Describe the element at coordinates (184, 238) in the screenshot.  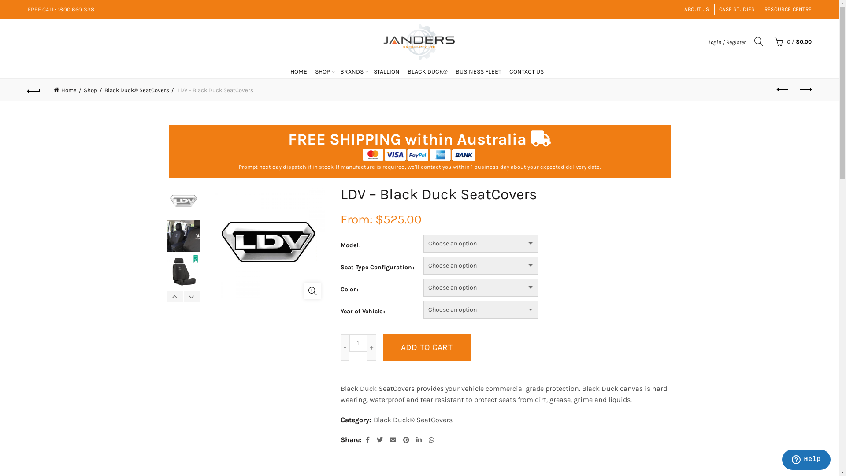
I see `Reseller - 4Elements in 4x4` at that location.